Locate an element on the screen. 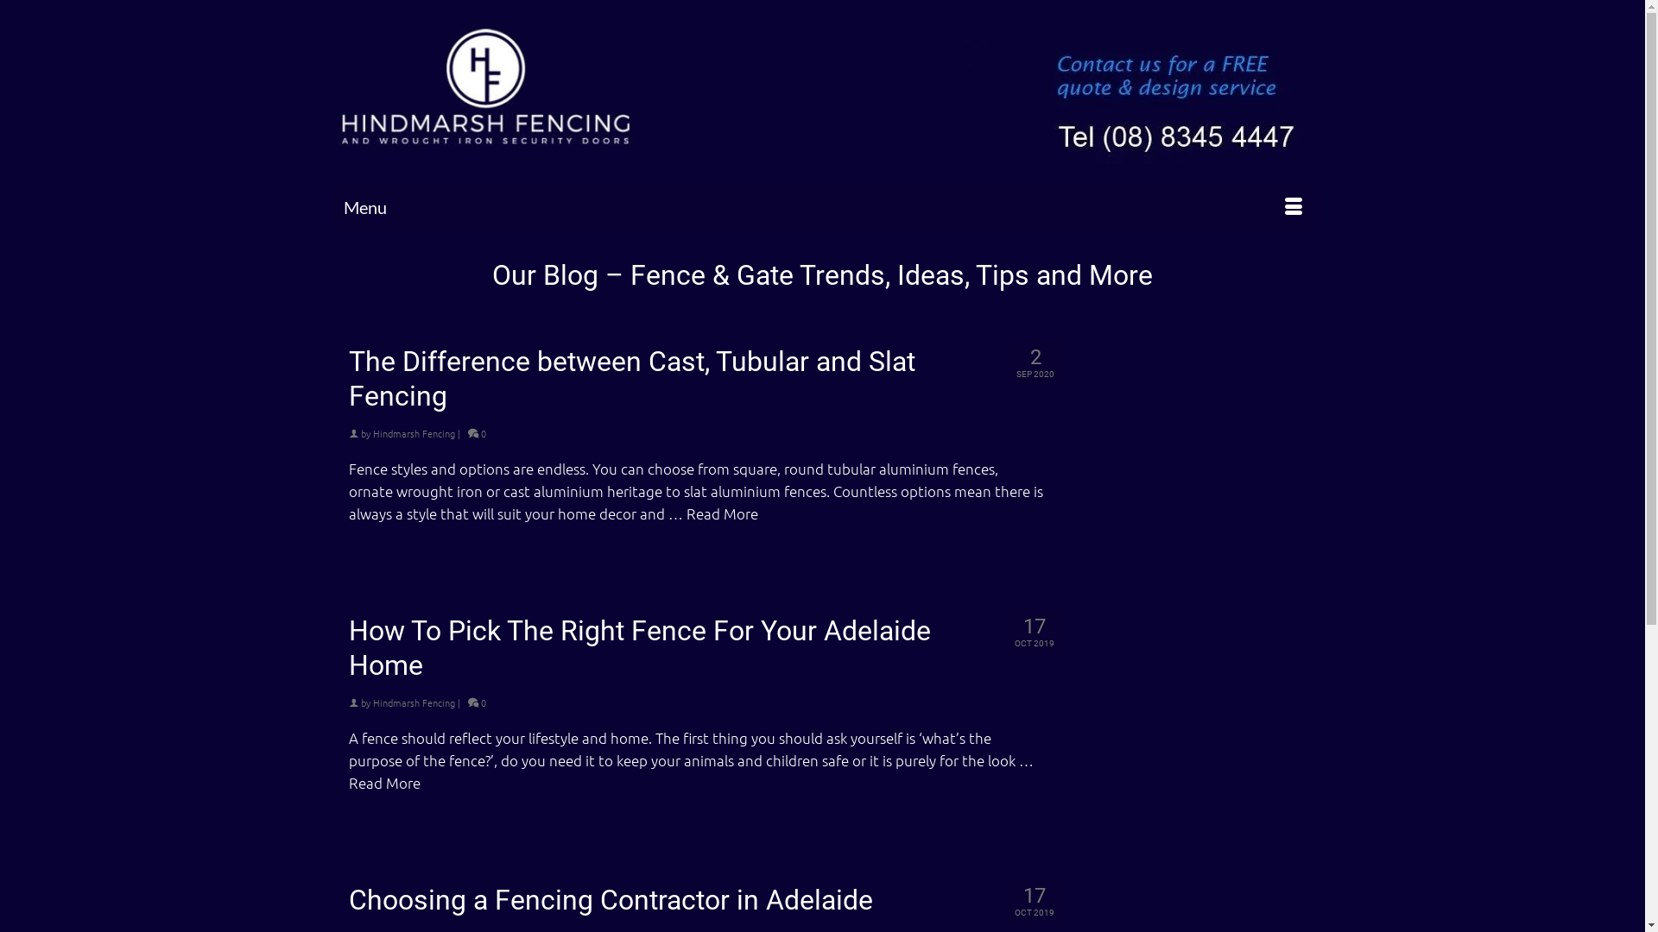  0 is located at coordinates (477, 702).